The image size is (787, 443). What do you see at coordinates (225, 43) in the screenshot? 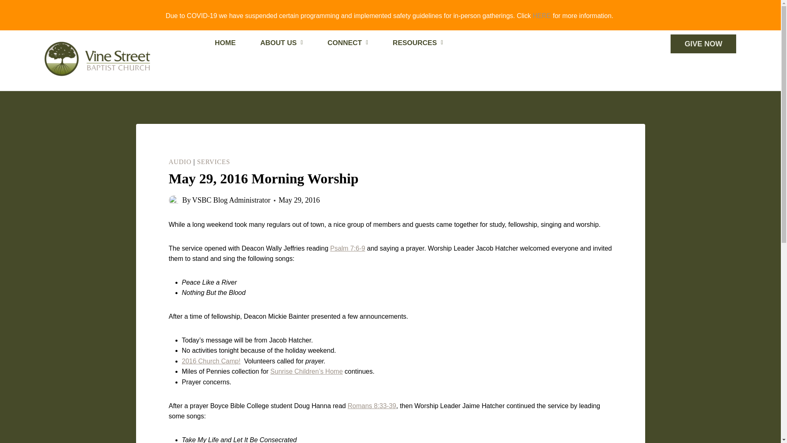
I see `HOME` at bounding box center [225, 43].